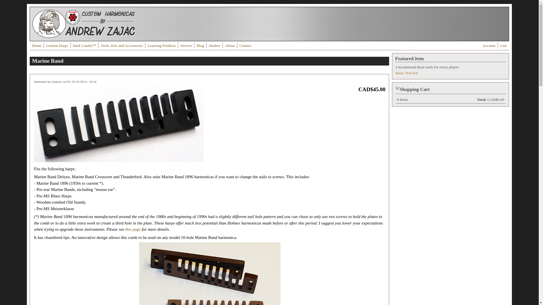 This screenshot has width=543, height=305. What do you see at coordinates (37, 46) in the screenshot?
I see `Home` at bounding box center [37, 46].